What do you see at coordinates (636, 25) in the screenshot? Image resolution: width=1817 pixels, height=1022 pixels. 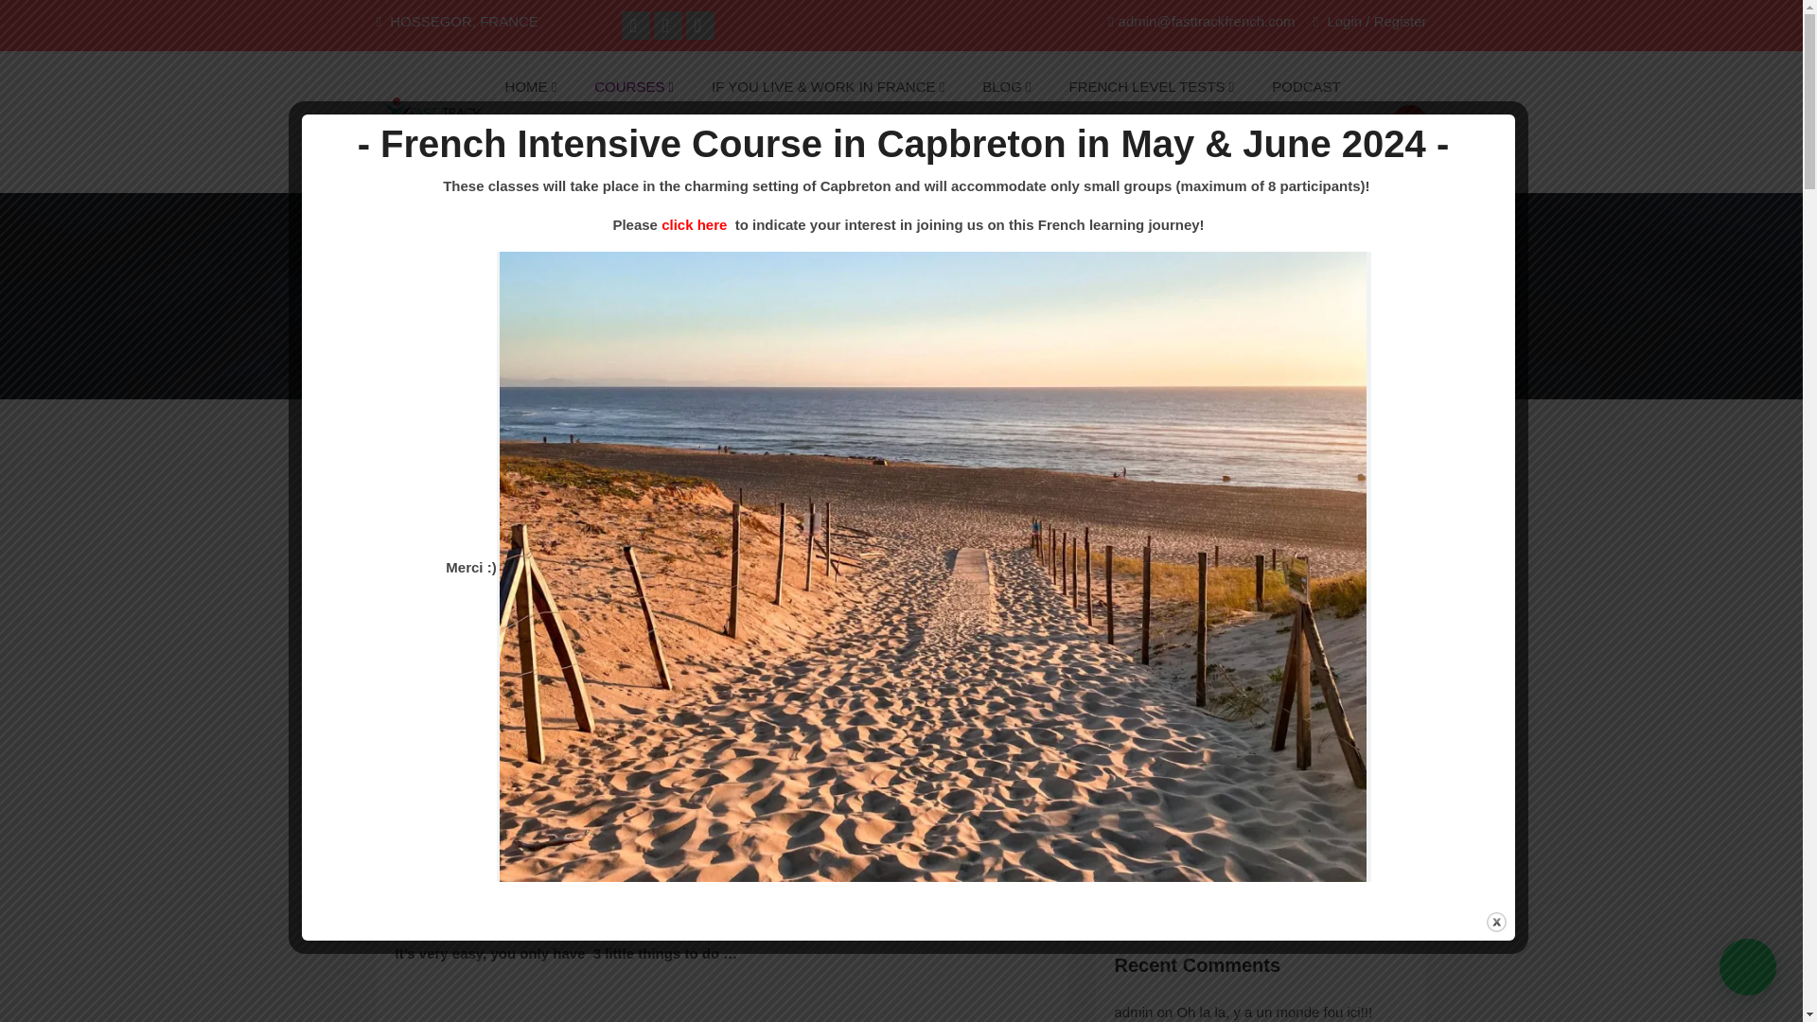 I see `Facebook` at bounding box center [636, 25].